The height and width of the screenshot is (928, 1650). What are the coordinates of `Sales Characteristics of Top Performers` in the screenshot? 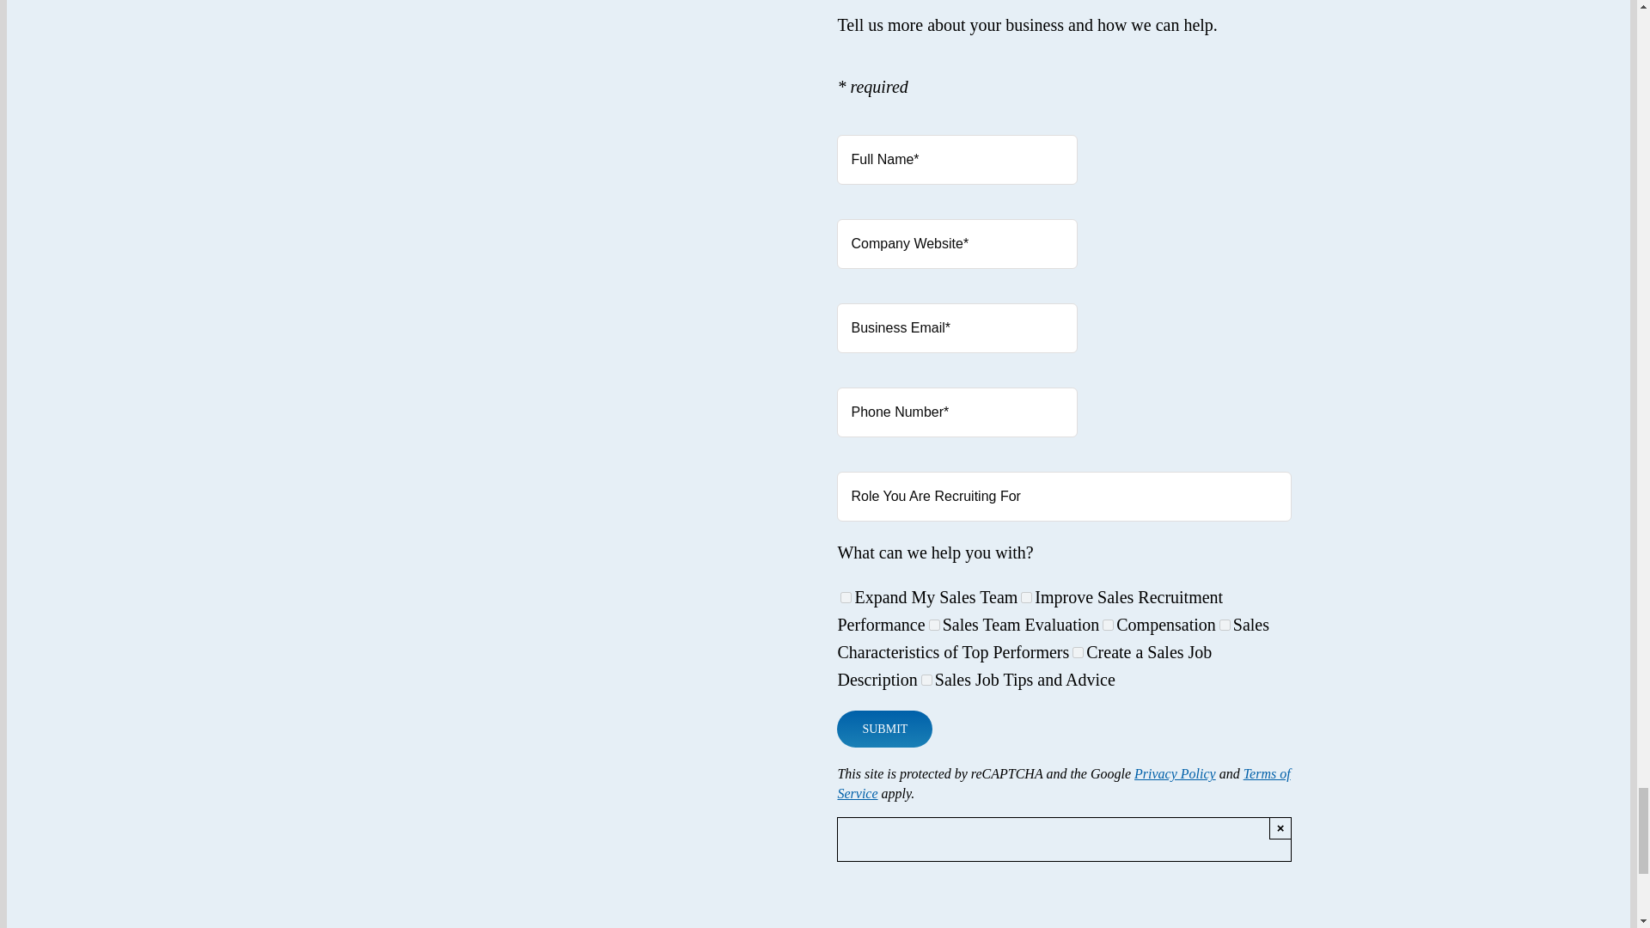 It's located at (1225, 626).